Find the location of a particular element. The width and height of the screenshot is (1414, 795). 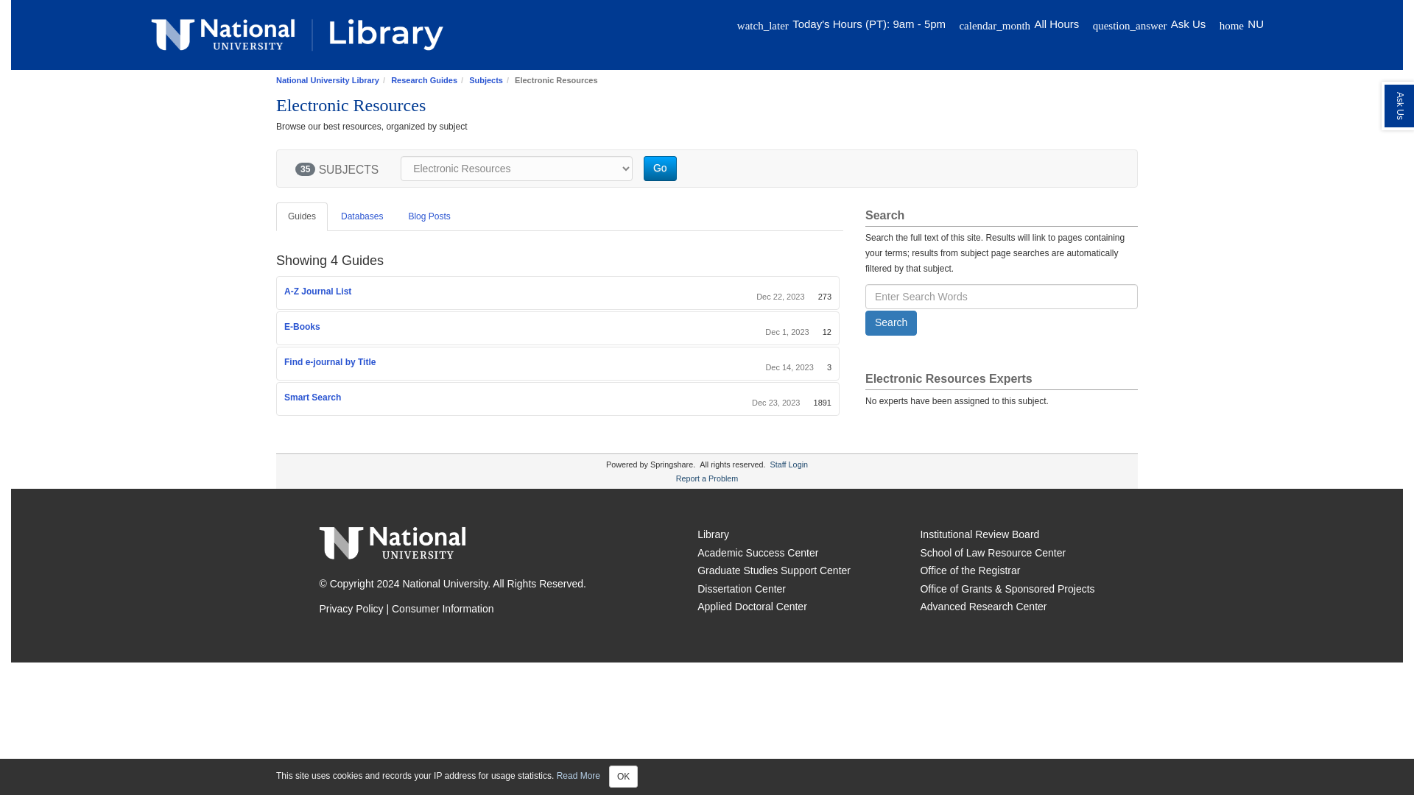

Find e-journal by Title is located at coordinates (330, 361).